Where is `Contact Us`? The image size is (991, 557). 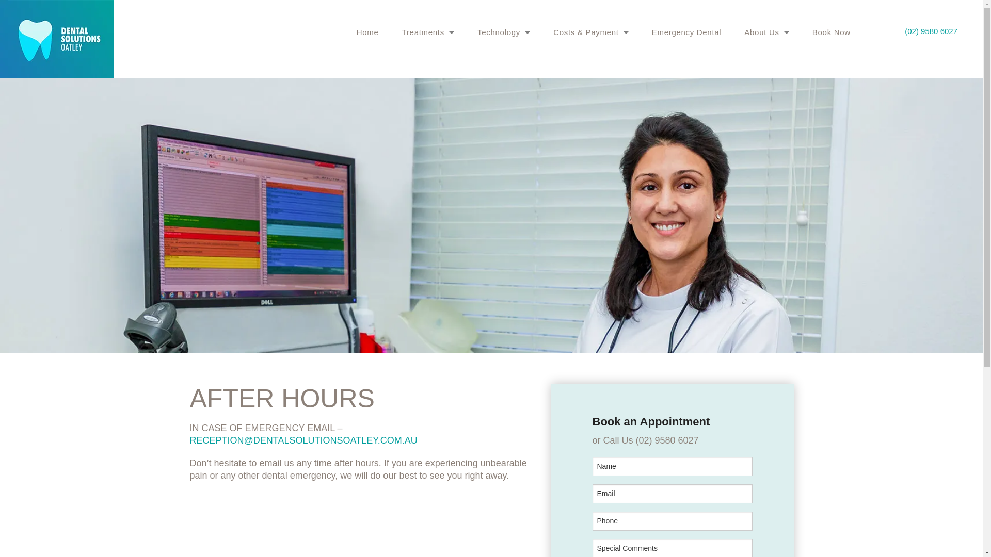
Contact Us is located at coordinates (767, 81).